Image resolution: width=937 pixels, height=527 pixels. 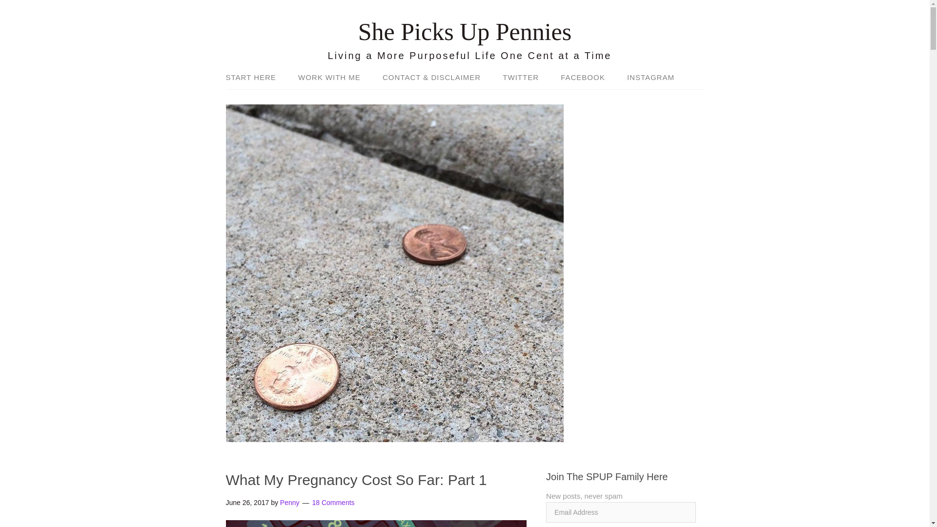 I want to click on INSTAGRAM, so click(x=646, y=78).